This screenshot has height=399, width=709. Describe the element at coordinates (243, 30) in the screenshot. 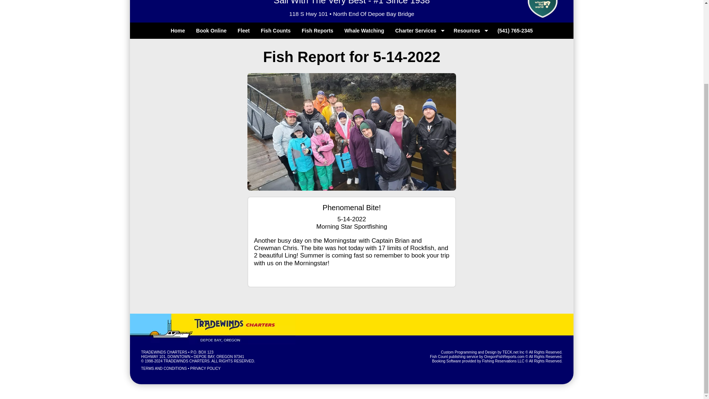

I see `Fleet` at that location.